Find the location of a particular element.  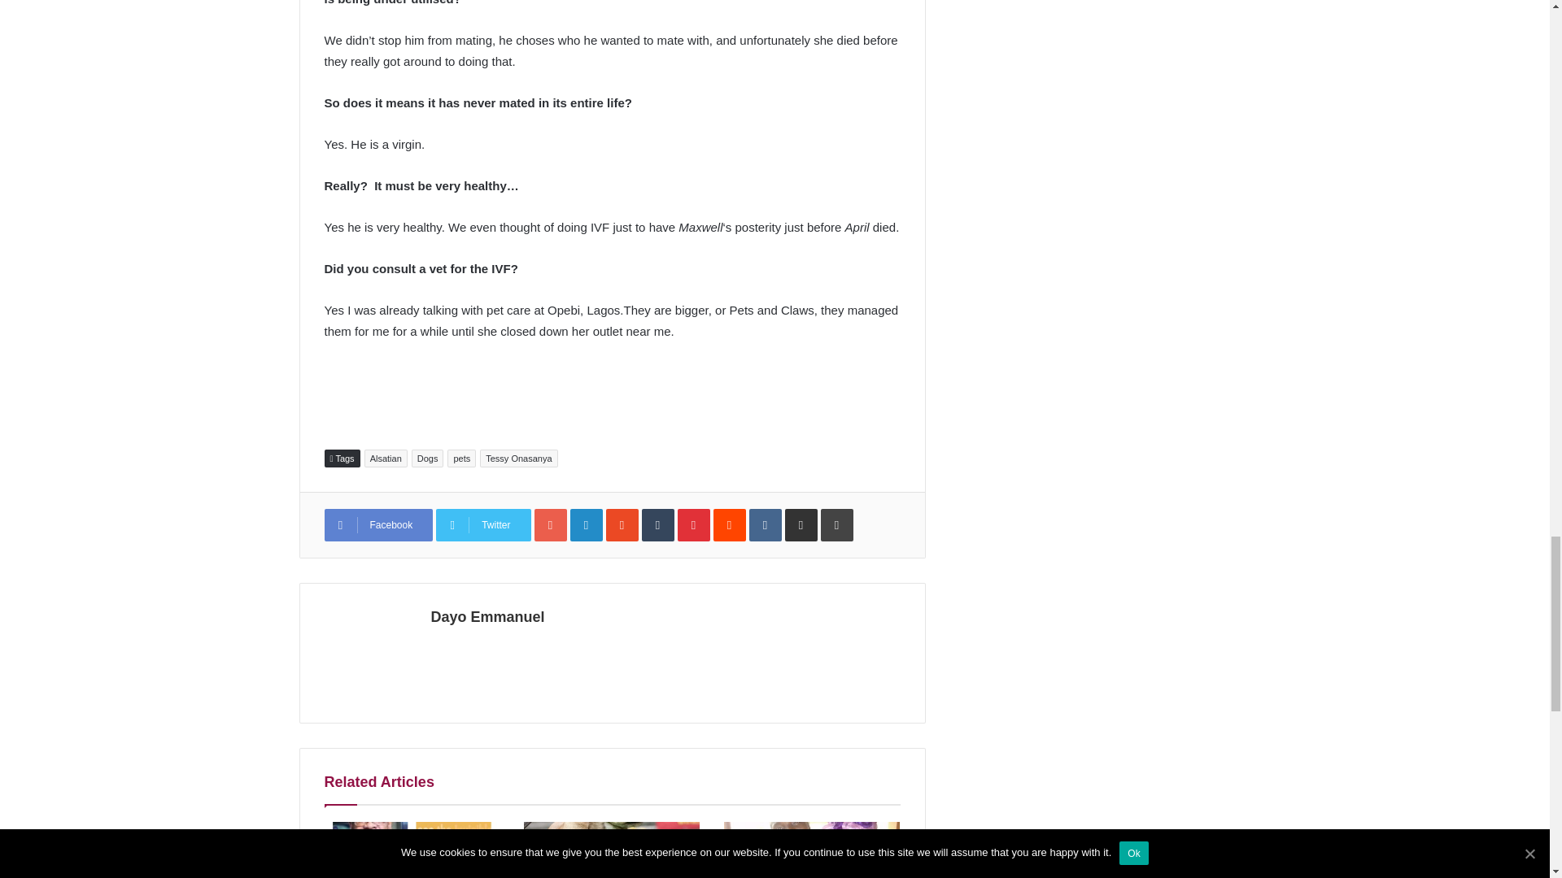

Ten things you may not know about the Boerboel is located at coordinates (612, 850).